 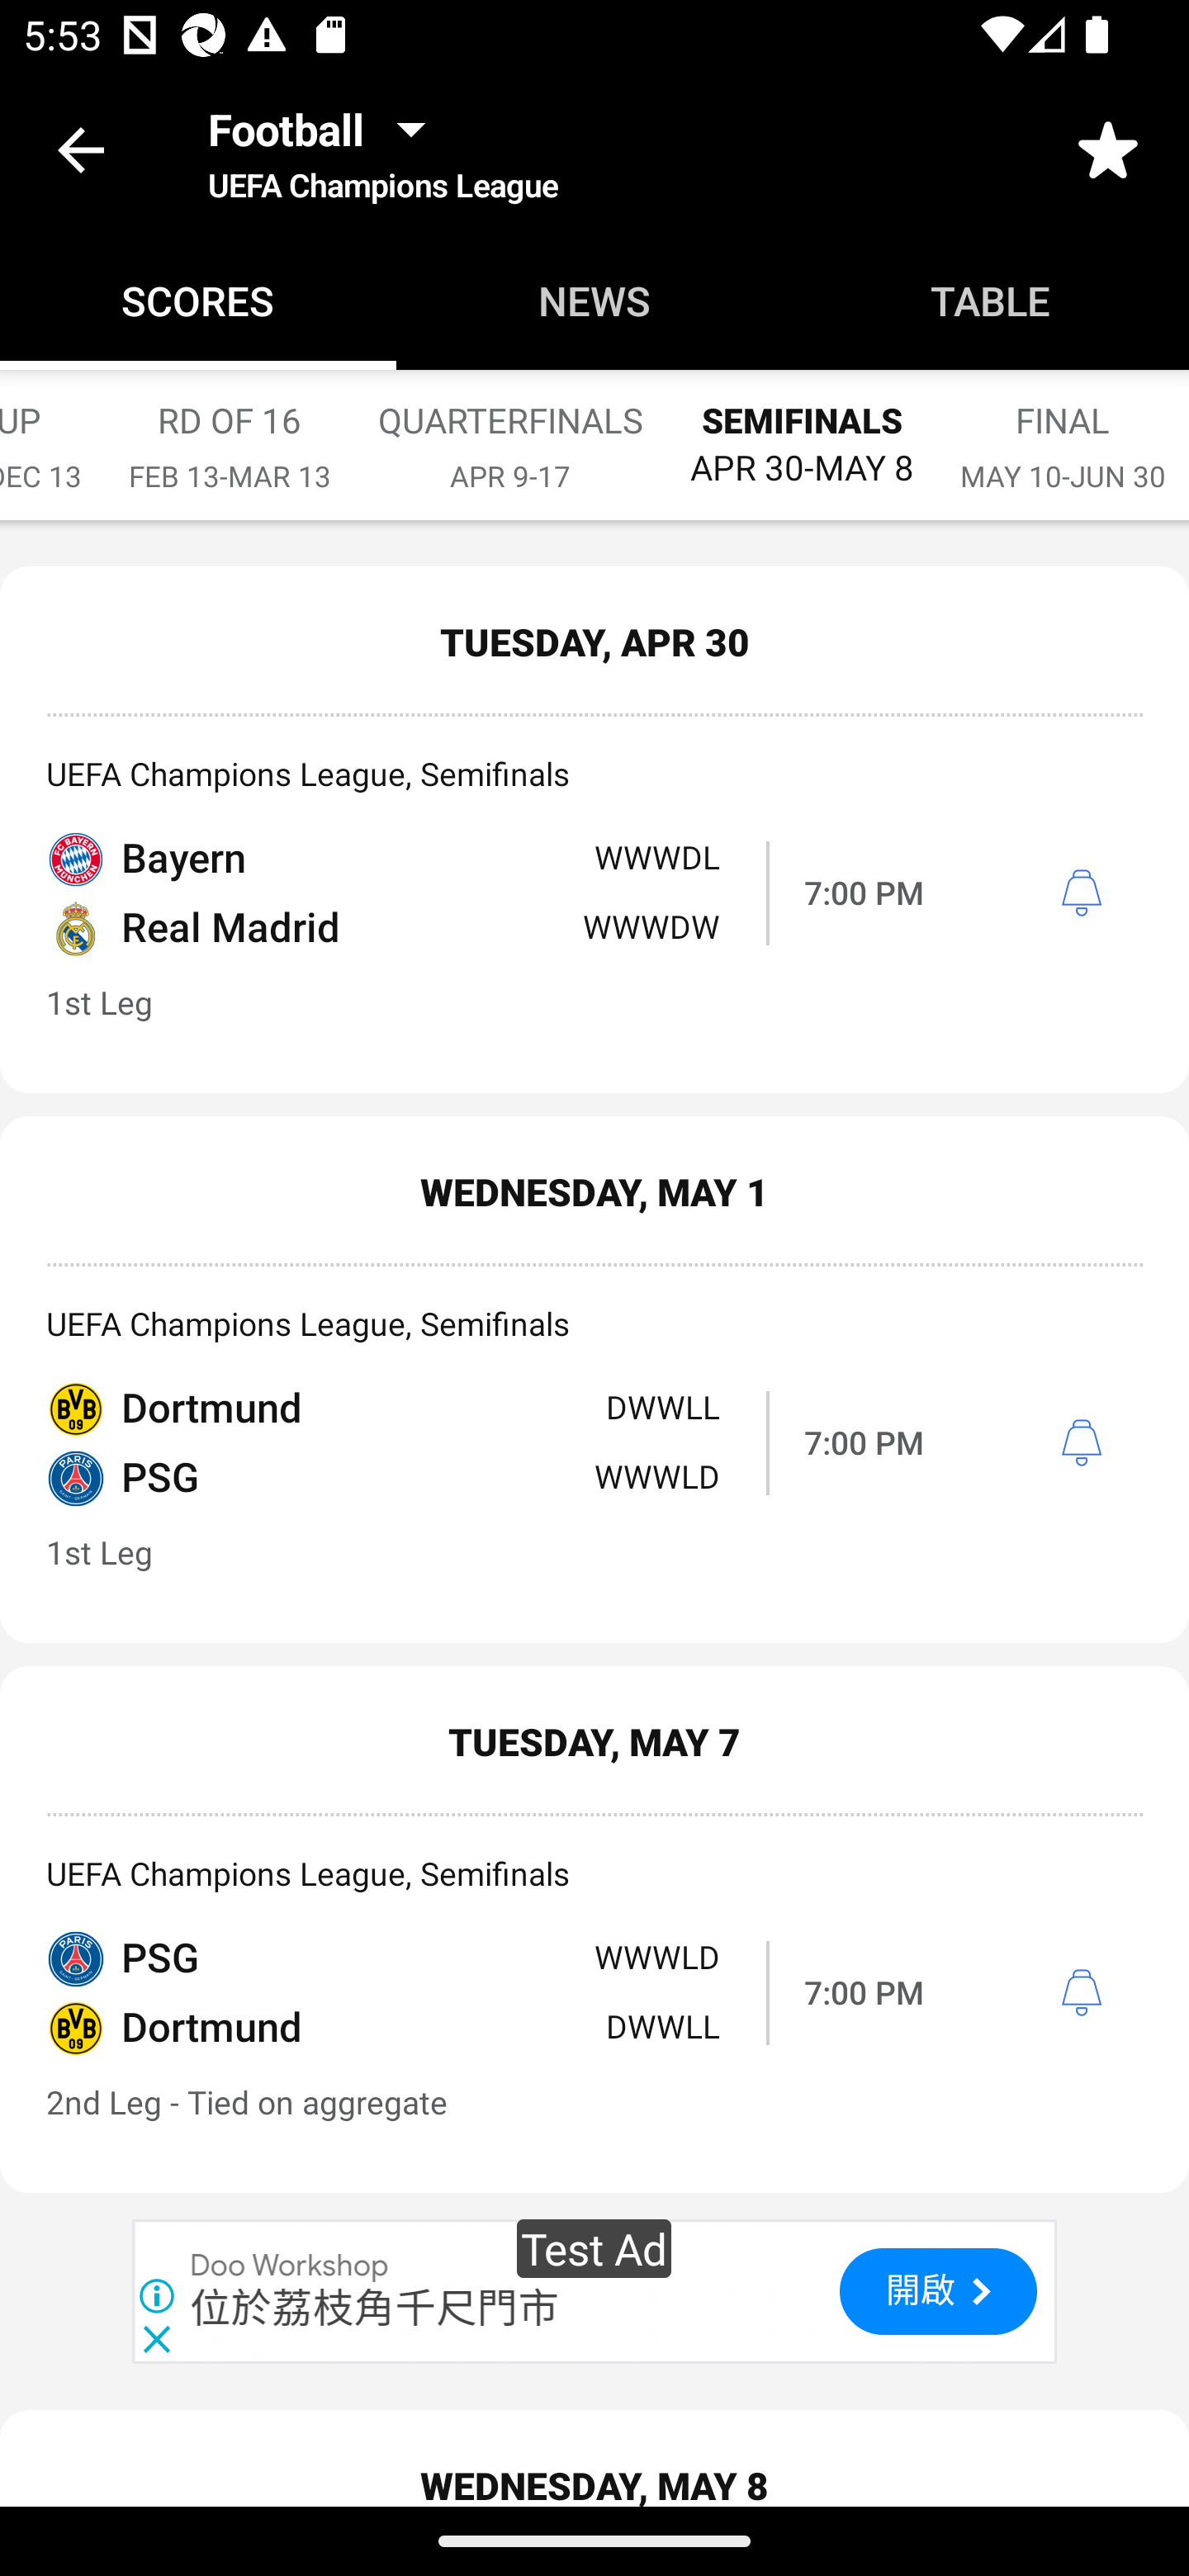 What do you see at coordinates (382, 149) in the screenshot?
I see `Football UEFA Champions League` at bounding box center [382, 149].